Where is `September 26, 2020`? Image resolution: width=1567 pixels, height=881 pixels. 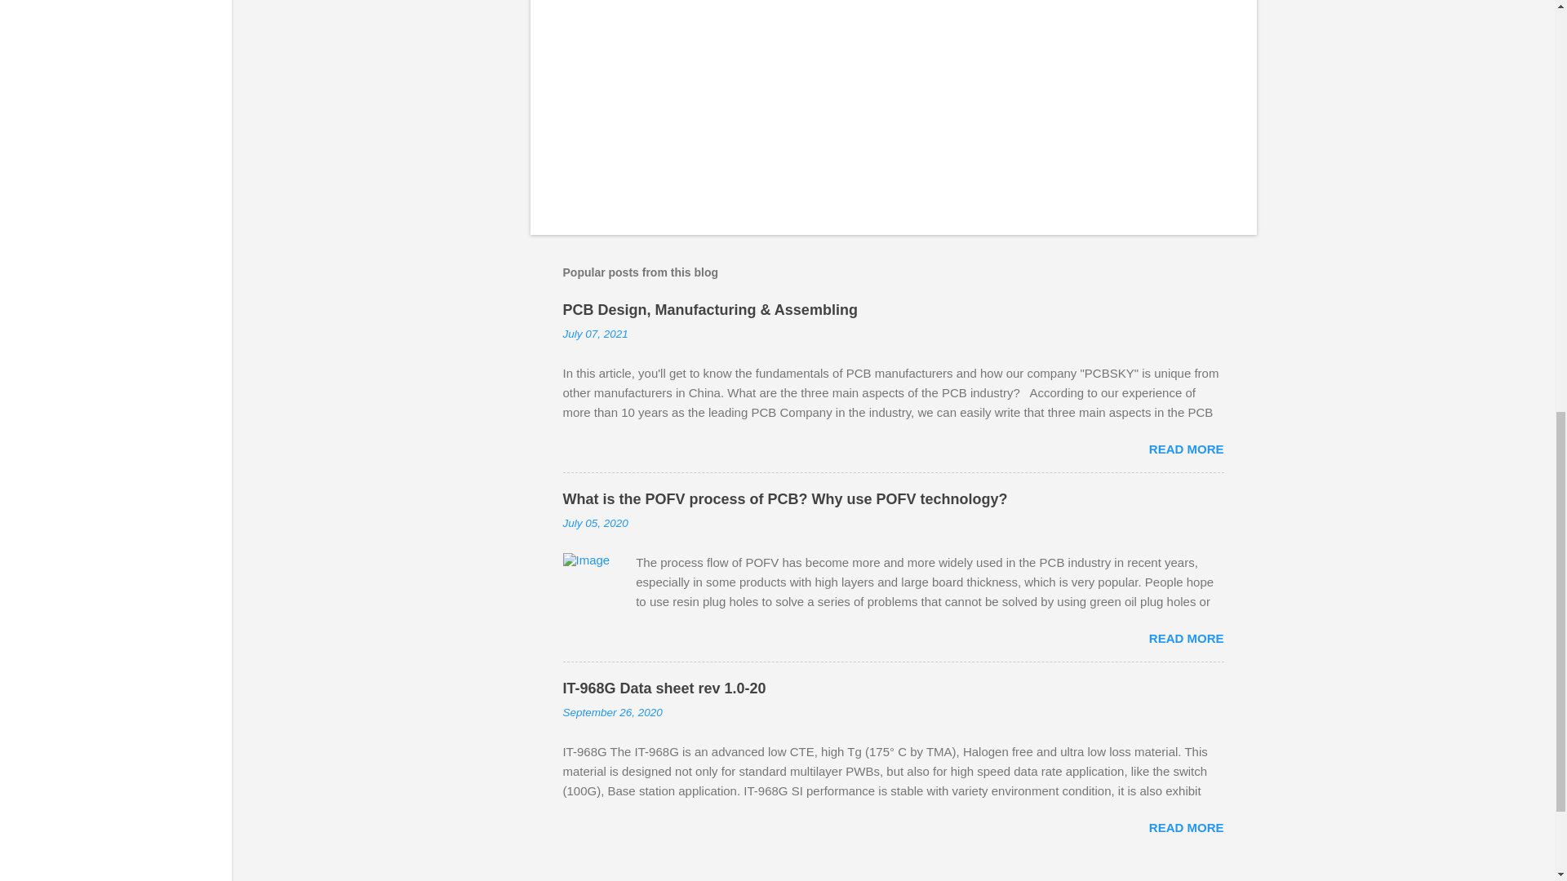
September 26, 2020 is located at coordinates (612, 713).